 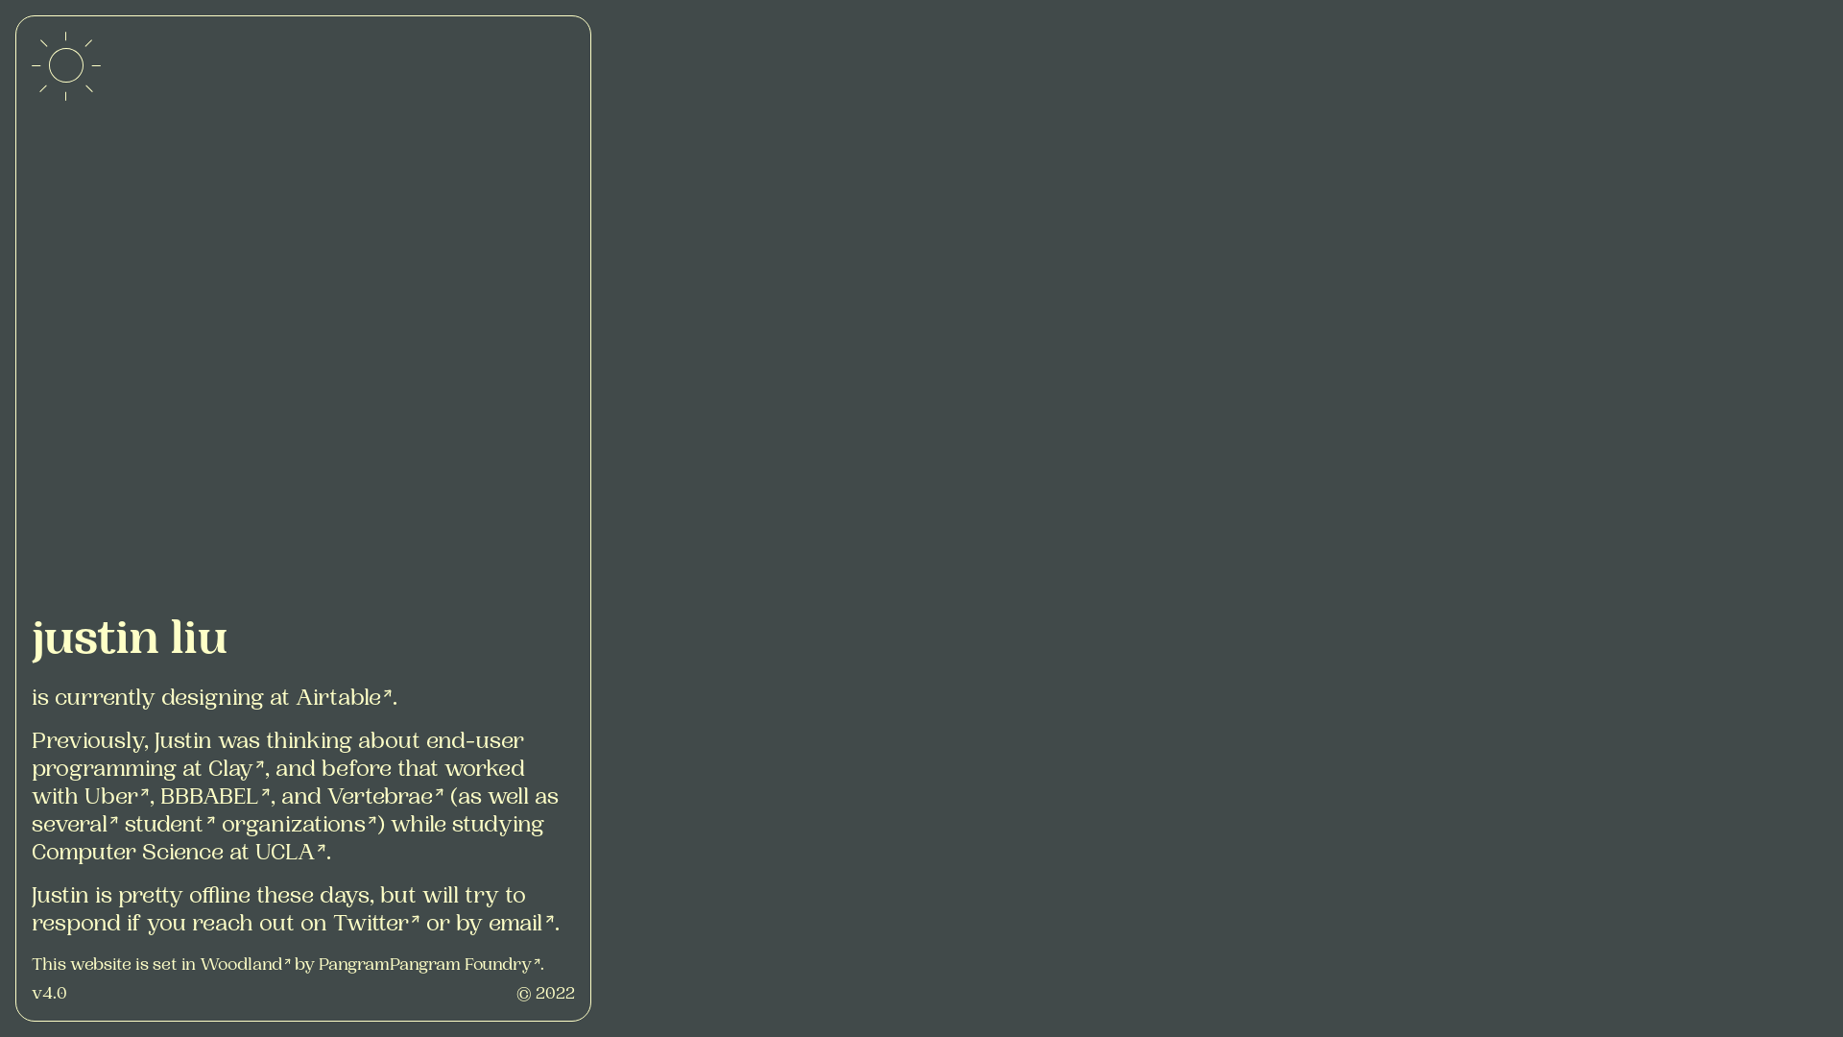 What do you see at coordinates (386, 799) in the screenshot?
I see `Vertebrae` at bounding box center [386, 799].